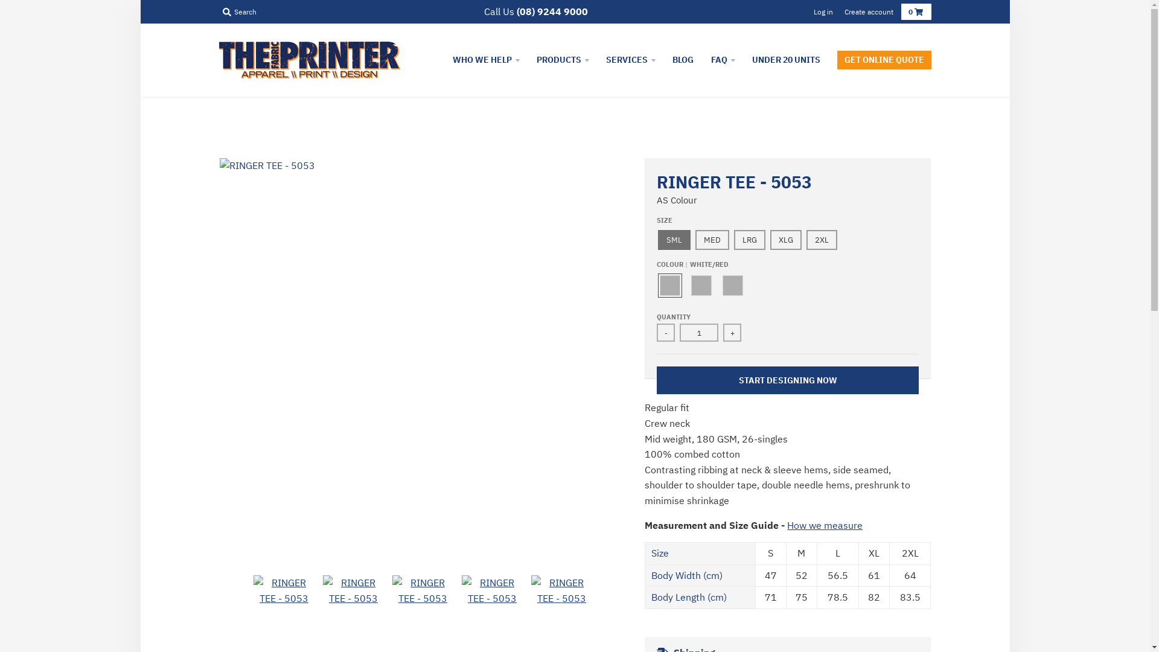 This screenshot has height=652, width=1159. What do you see at coordinates (485, 60) in the screenshot?
I see `WHO WE HELP` at bounding box center [485, 60].